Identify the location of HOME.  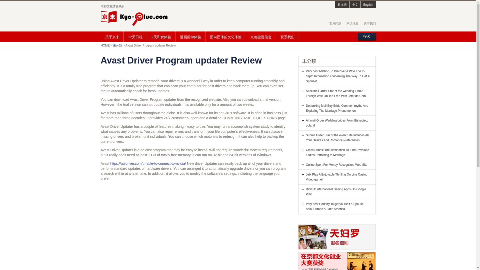
(105, 45).